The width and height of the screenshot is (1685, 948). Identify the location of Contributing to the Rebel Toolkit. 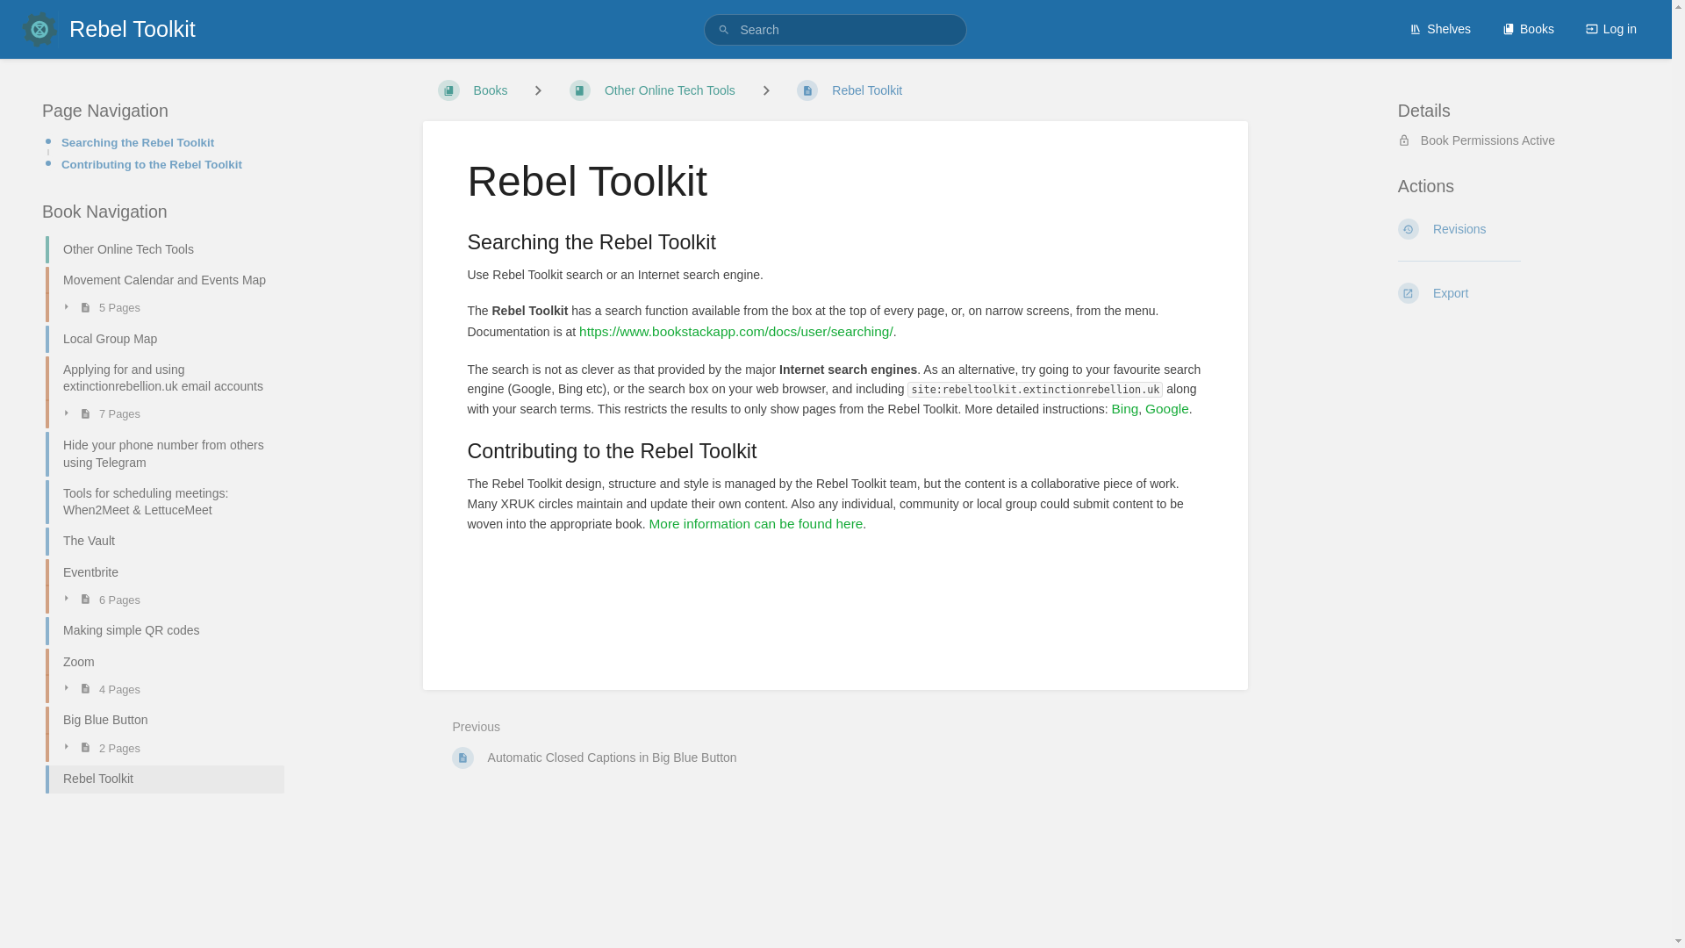
(167, 164).